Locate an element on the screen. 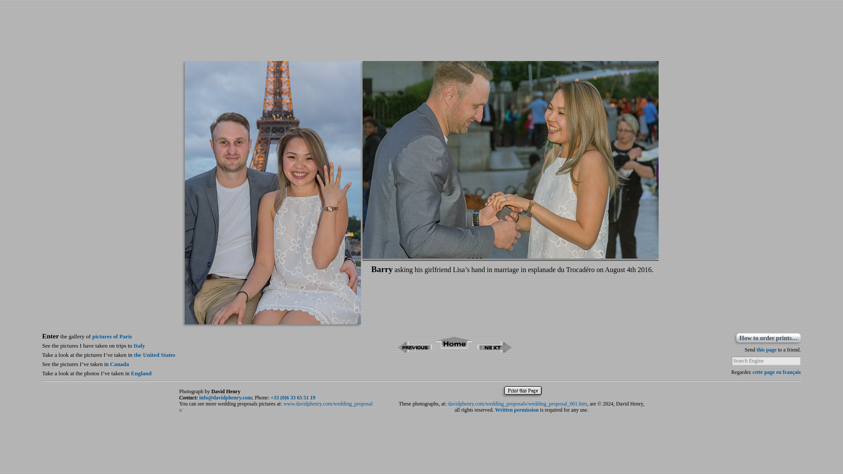 The width and height of the screenshot is (843, 474). Photographs of Rome, Pompeii, the Amalfi Coast and Naples. is located at coordinates (139, 345).